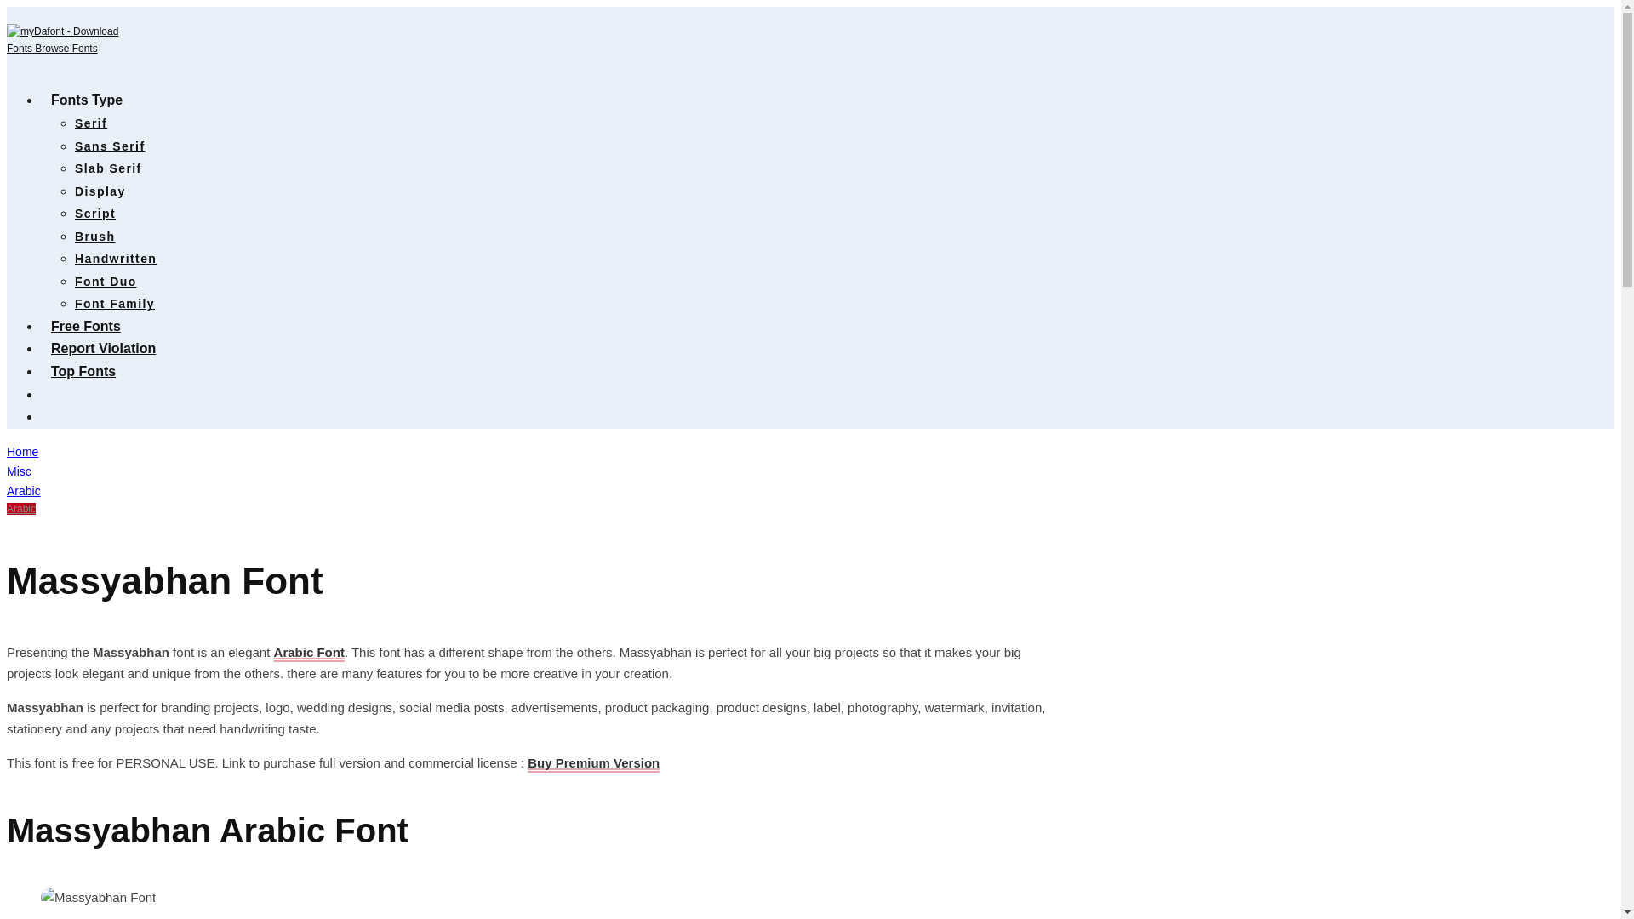  Describe the element at coordinates (115, 303) in the screenshot. I see `Font Family` at that location.